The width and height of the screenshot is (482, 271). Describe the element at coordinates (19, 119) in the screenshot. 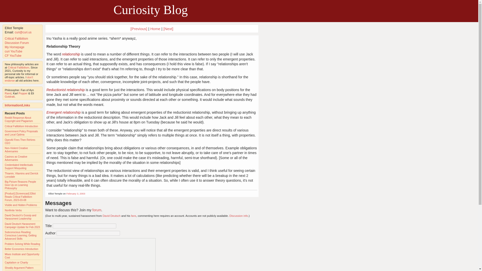

I see `Reddit Response About Copyright and Plagiarism` at that location.